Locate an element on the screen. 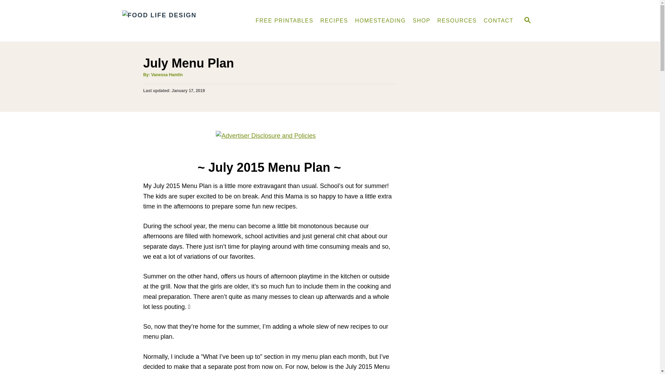  HOMESTEADING is located at coordinates (380, 20).